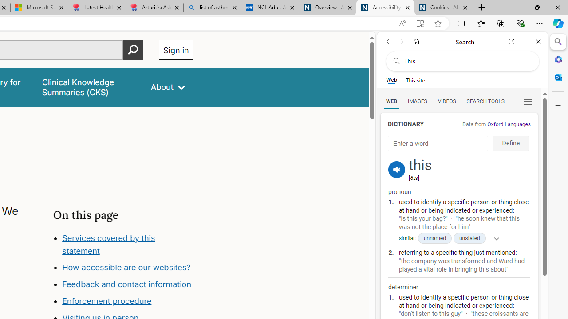 This screenshot has width=568, height=319. What do you see at coordinates (415, 80) in the screenshot?
I see `This site scope` at bounding box center [415, 80].